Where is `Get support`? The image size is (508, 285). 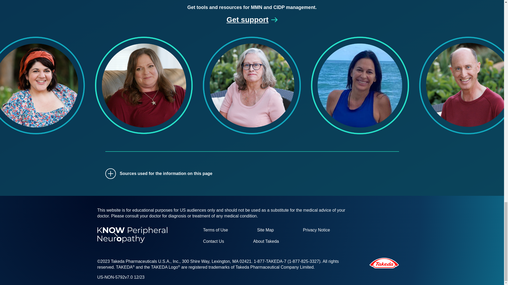 Get support is located at coordinates (252, 20).